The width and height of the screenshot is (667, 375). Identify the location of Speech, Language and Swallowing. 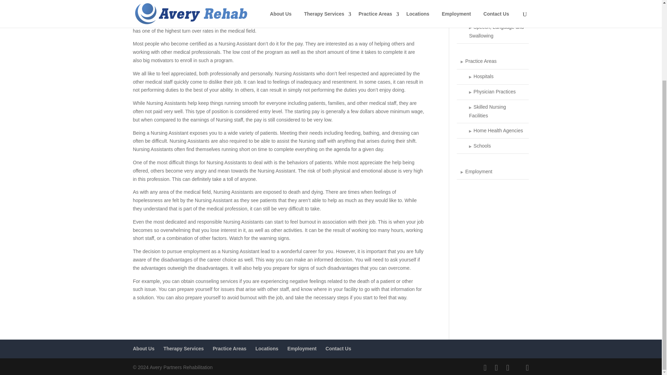
(493, 32).